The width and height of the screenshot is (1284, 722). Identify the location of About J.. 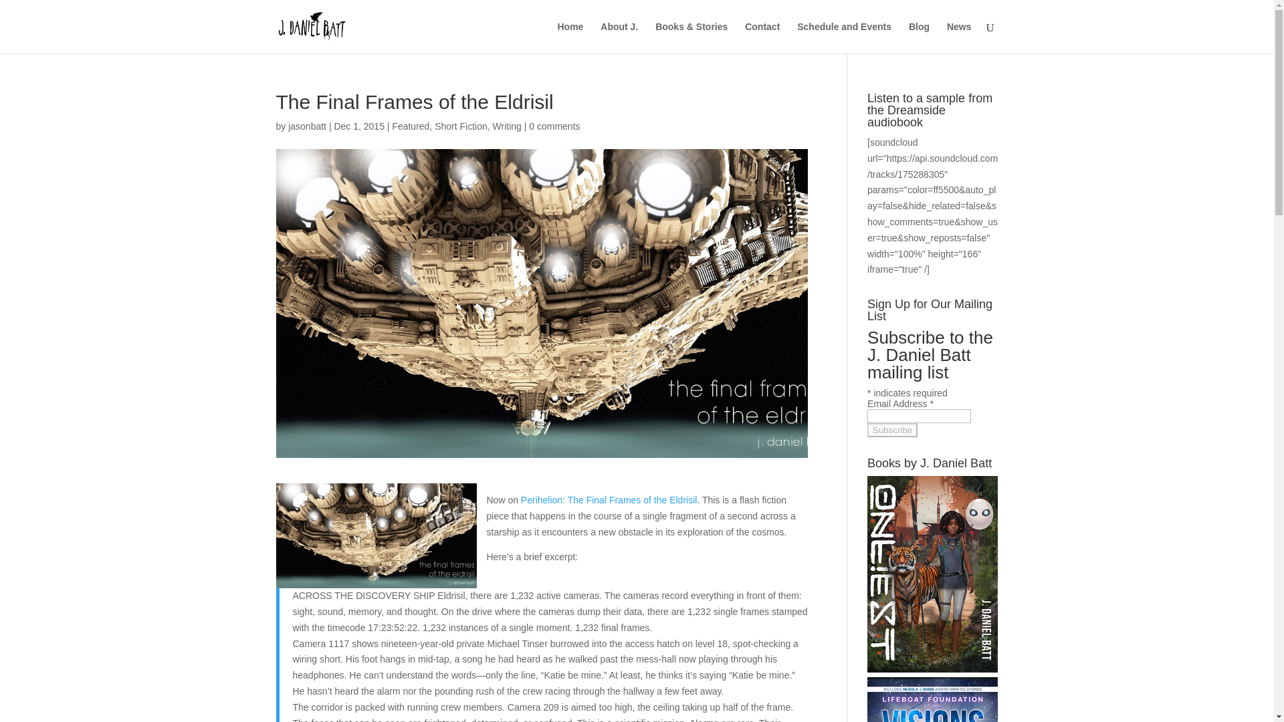
(619, 37).